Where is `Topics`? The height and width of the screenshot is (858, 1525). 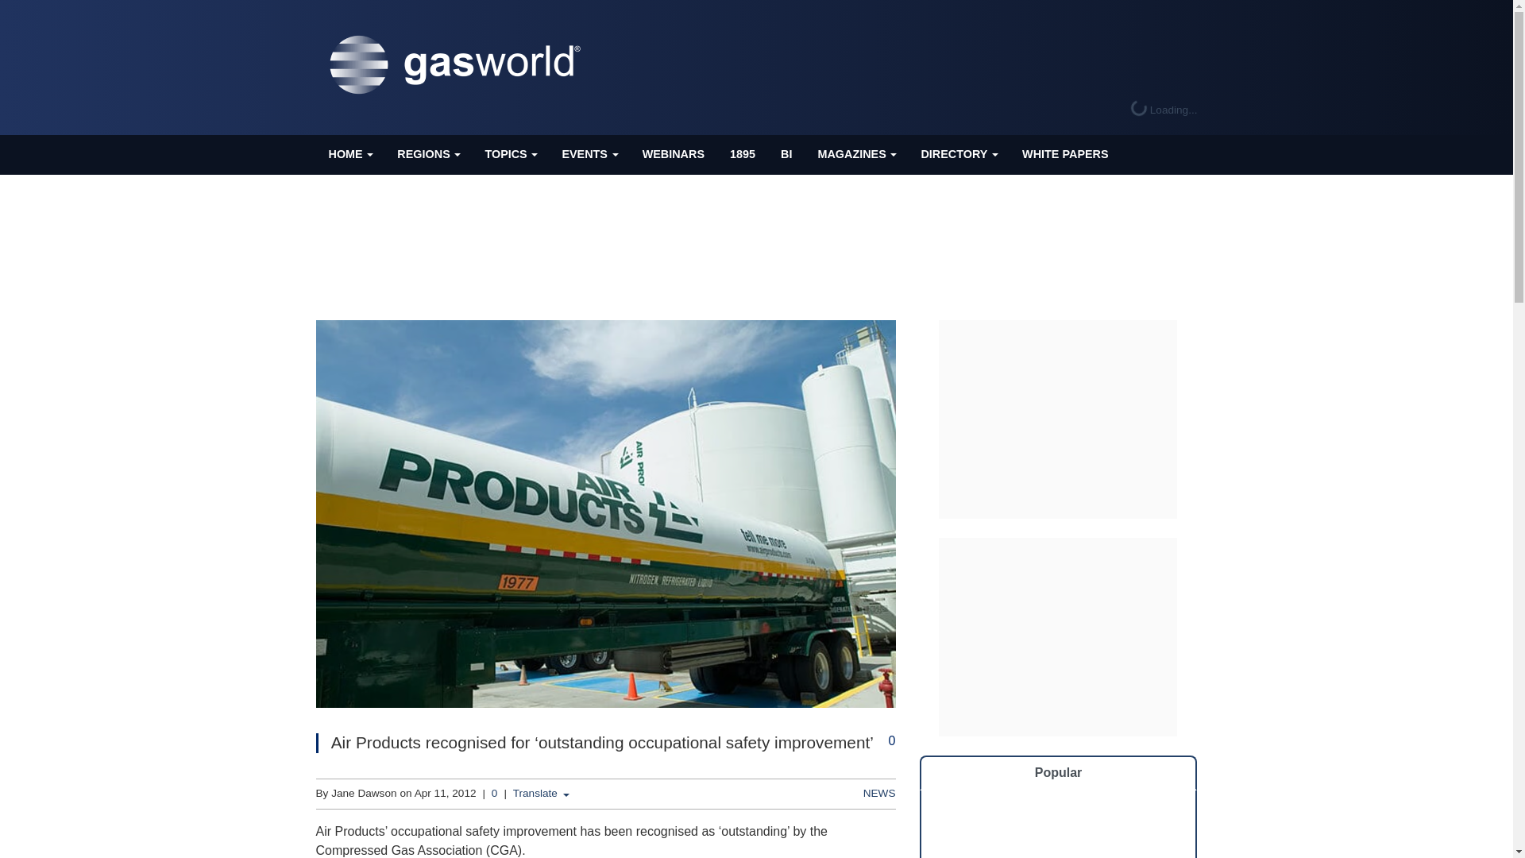
Topics is located at coordinates (510, 154).